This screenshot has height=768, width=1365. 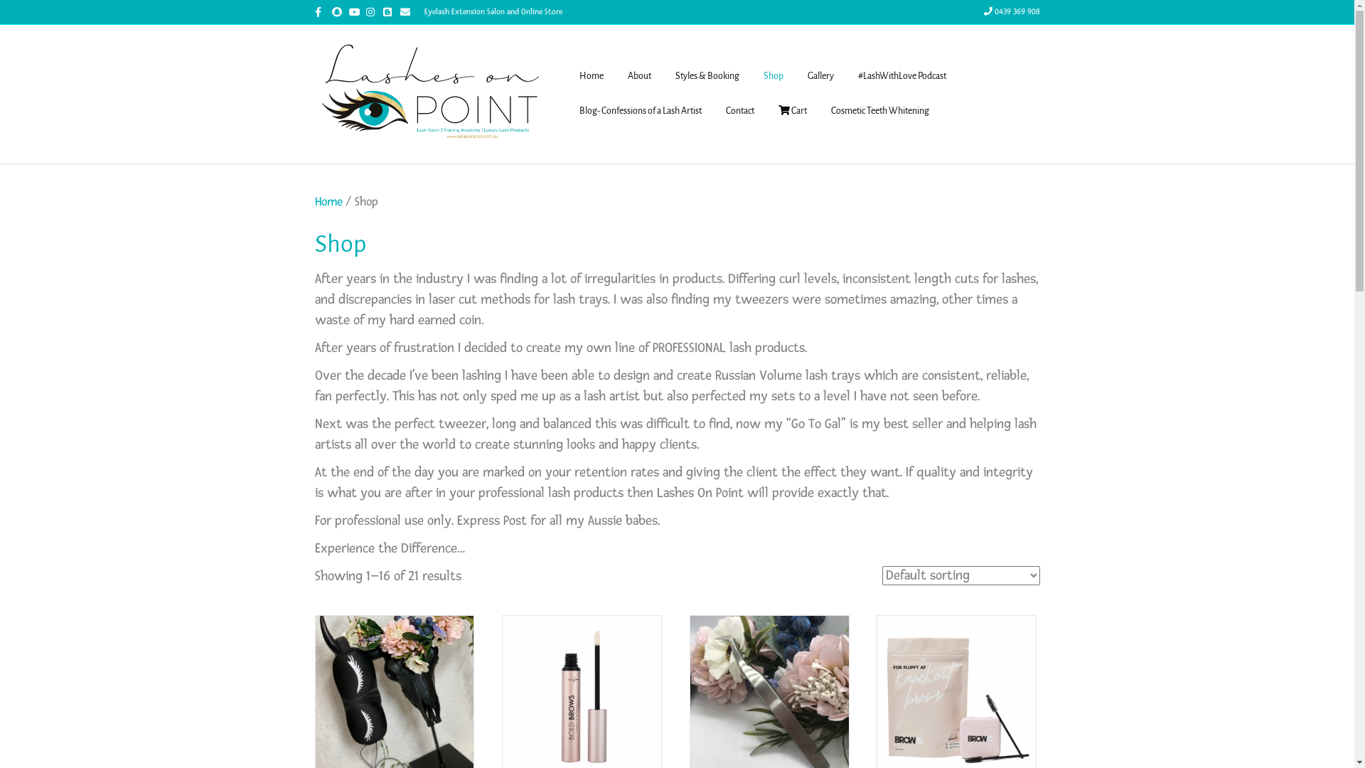 I want to click on #LashWithLove Podcast, so click(x=902, y=77).